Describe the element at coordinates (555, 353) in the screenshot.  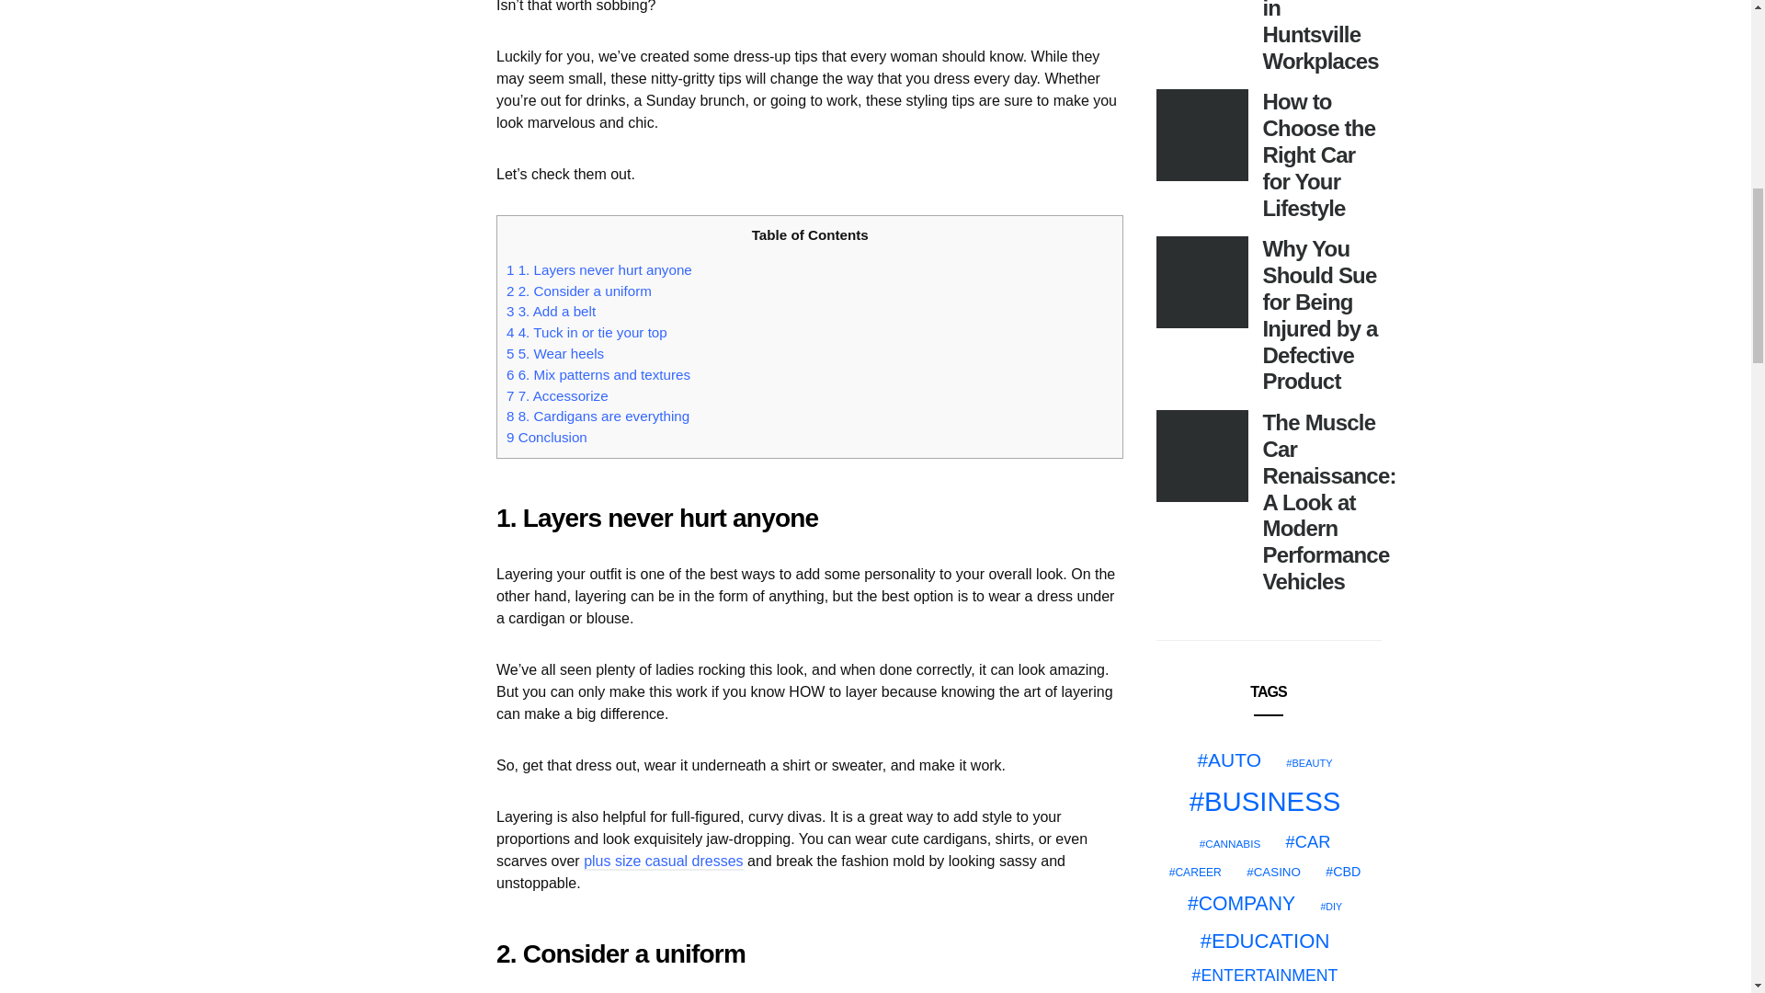
I see `5 5. Wear heels` at that location.